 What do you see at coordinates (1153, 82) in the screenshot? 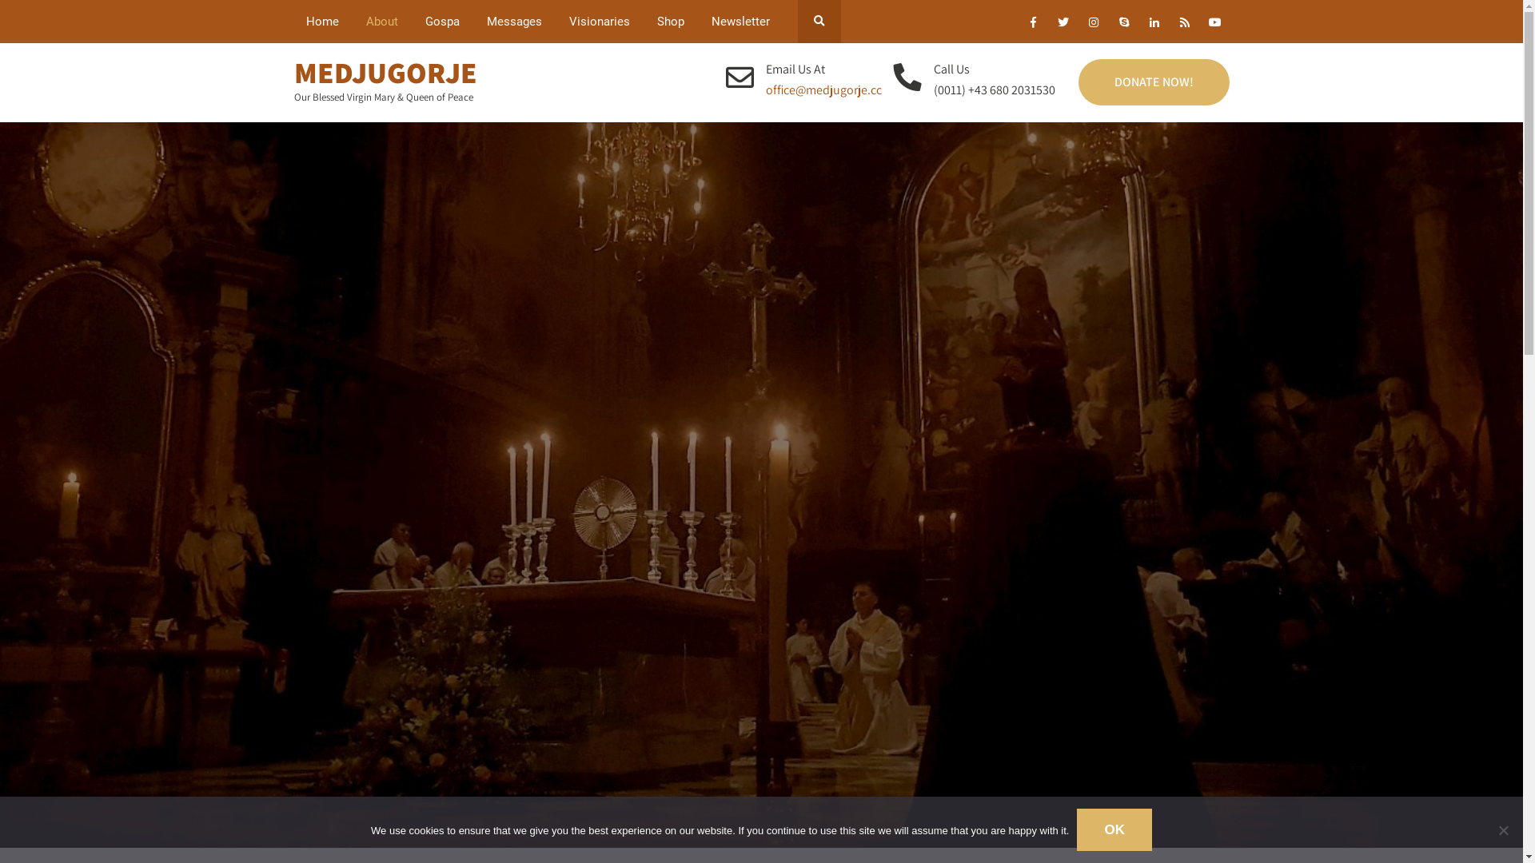
I see `DONATE NOW!` at bounding box center [1153, 82].